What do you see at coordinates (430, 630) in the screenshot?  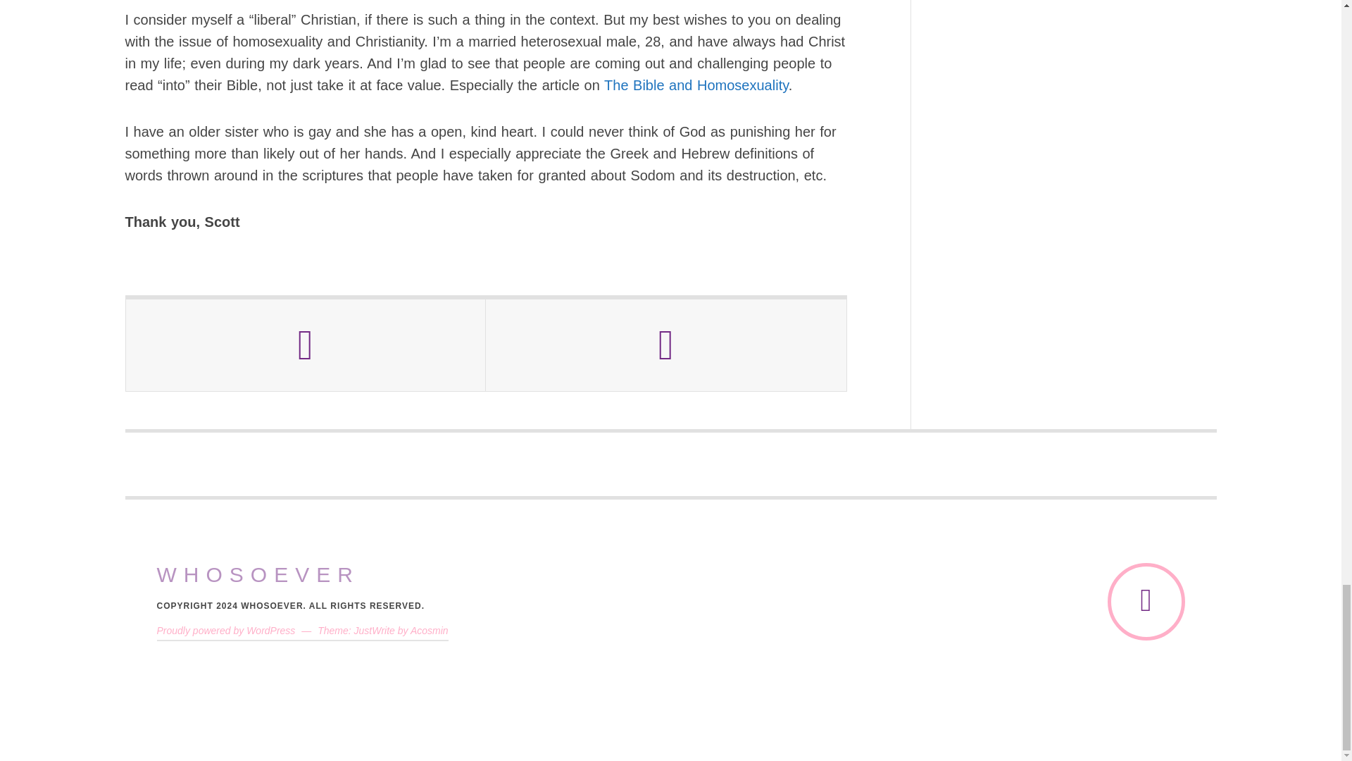 I see `Acosmin` at bounding box center [430, 630].